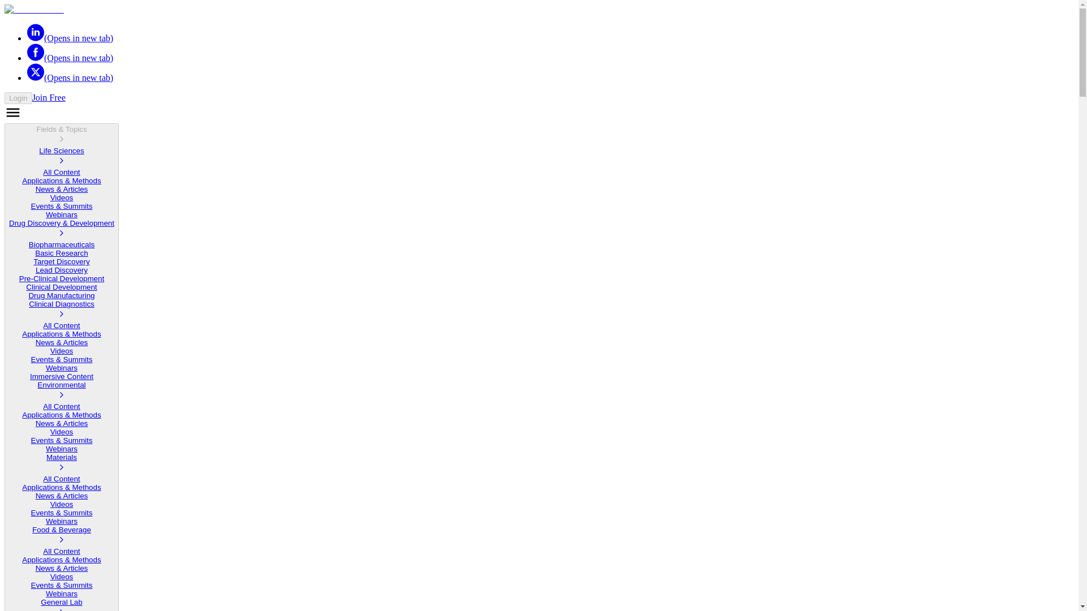 Image resolution: width=1087 pixels, height=611 pixels. What do you see at coordinates (62, 351) in the screenshot?
I see `Videos` at bounding box center [62, 351].